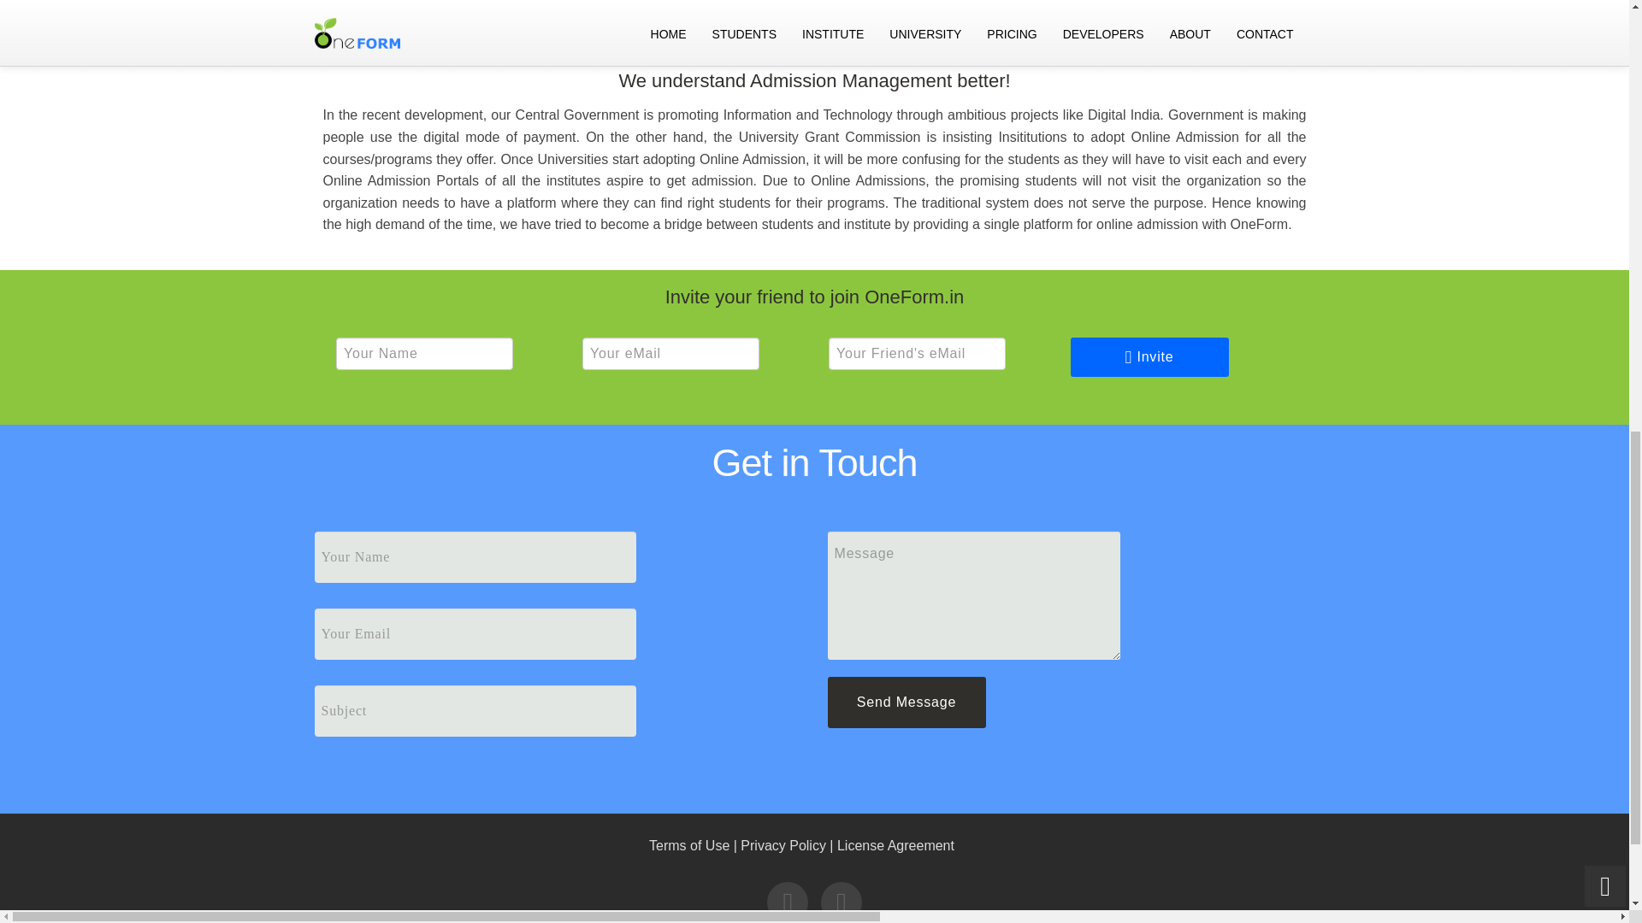 The width and height of the screenshot is (1642, 923). I want to click on Send Message, so click(907, 703).